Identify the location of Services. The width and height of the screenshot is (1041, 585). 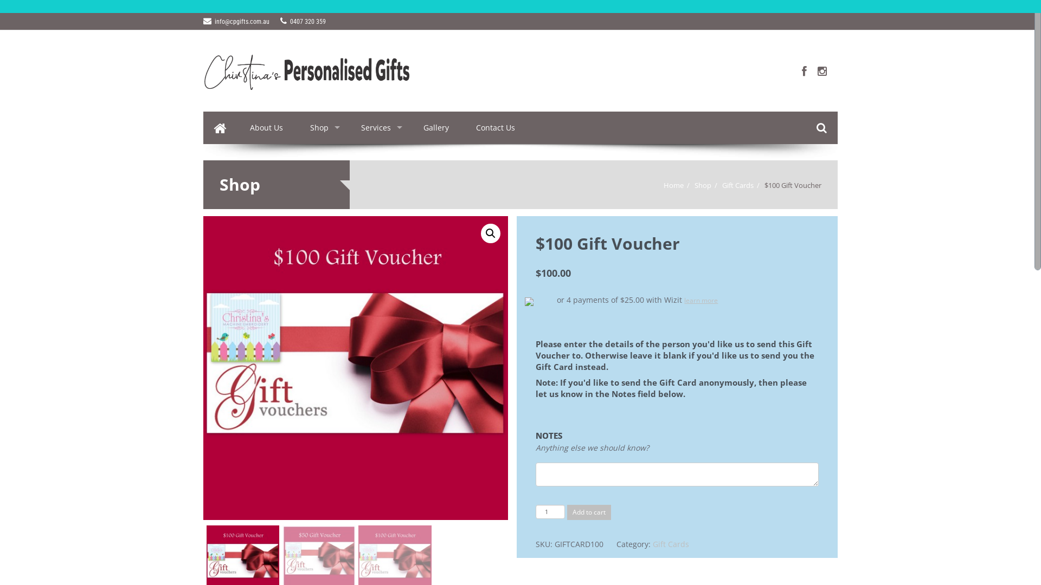
(378, 128).